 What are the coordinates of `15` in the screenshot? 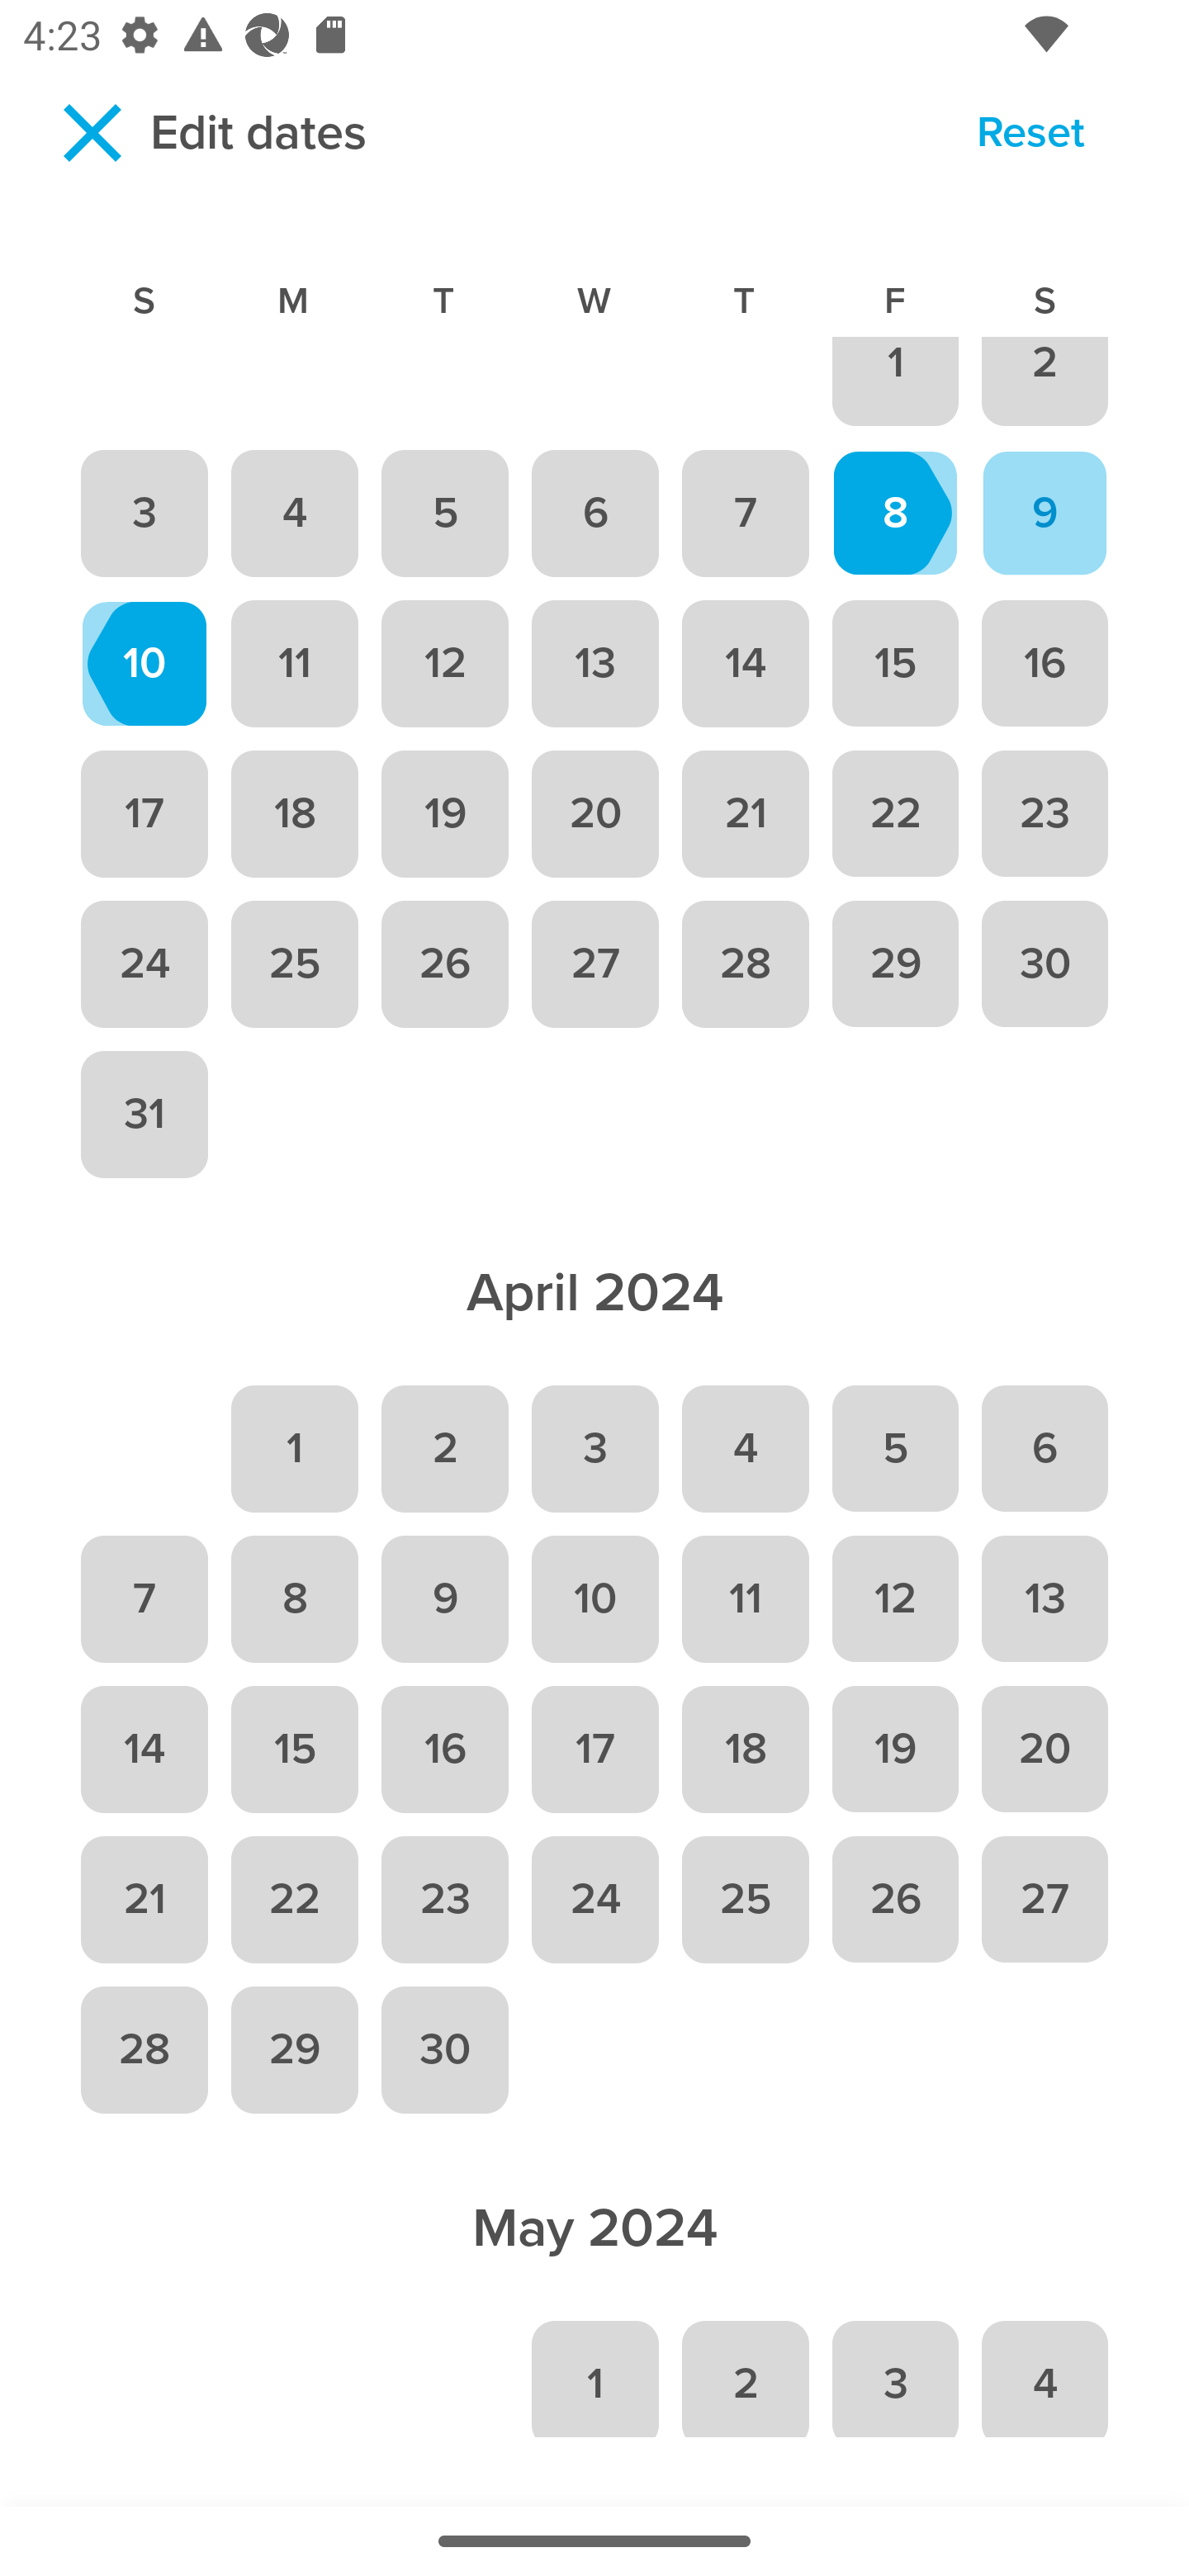 It's located at (294, 1749).